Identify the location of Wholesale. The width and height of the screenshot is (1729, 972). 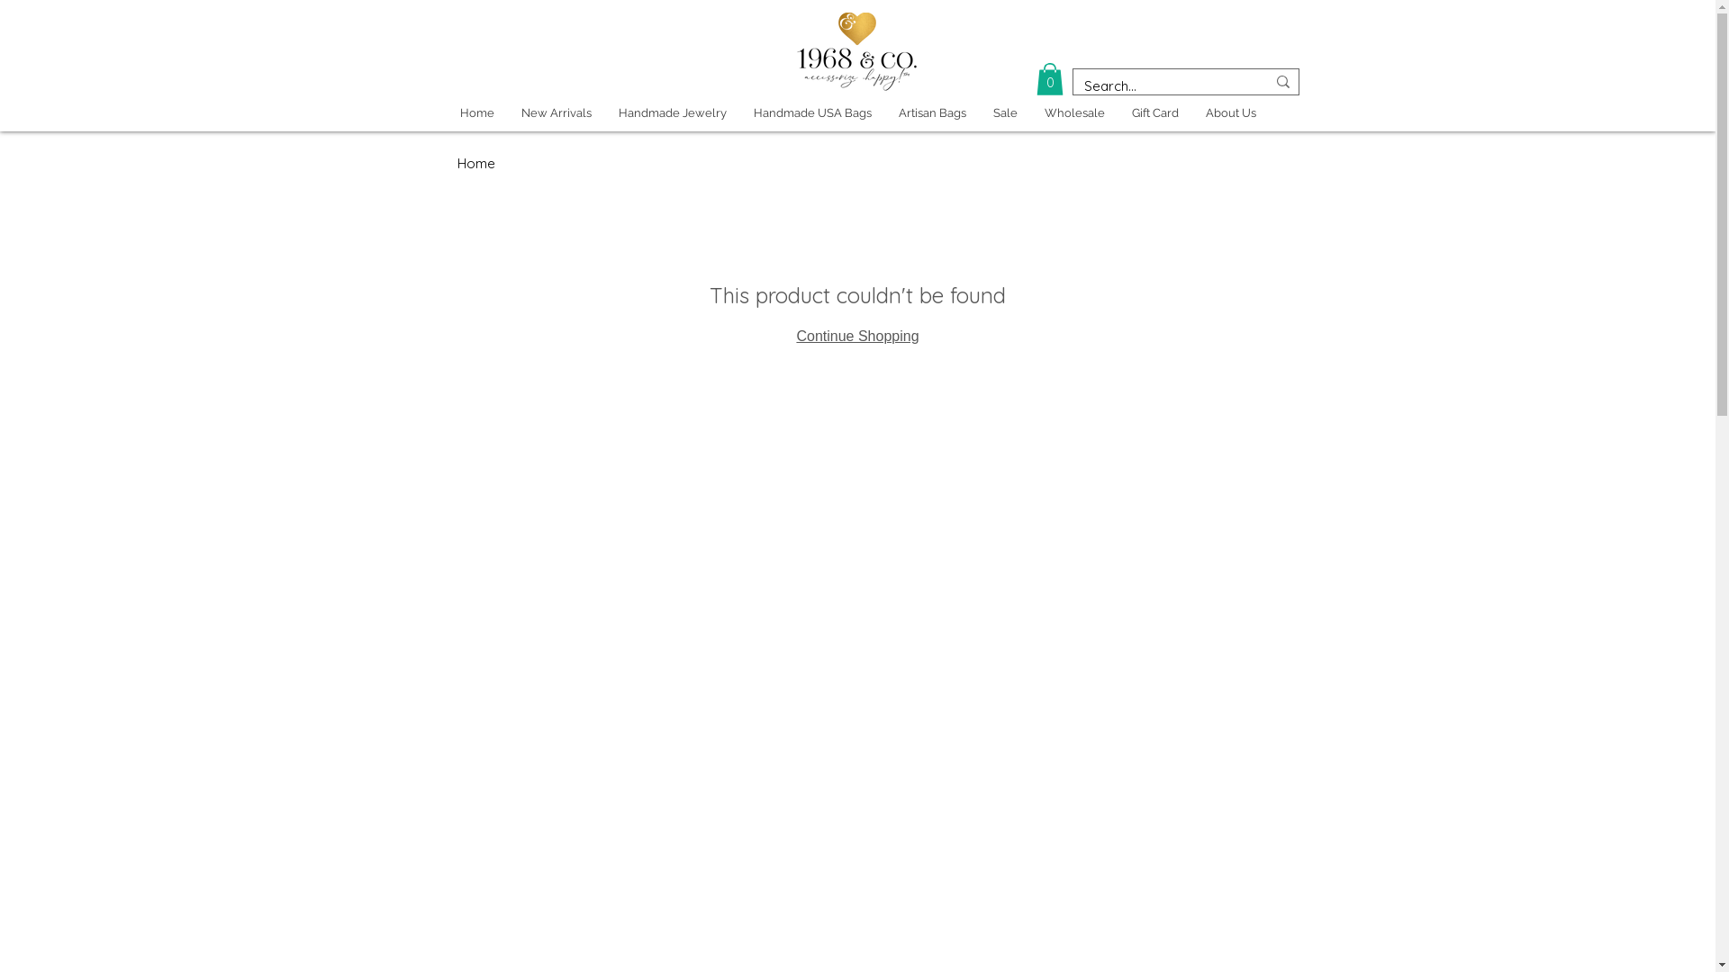
(1073, 113).